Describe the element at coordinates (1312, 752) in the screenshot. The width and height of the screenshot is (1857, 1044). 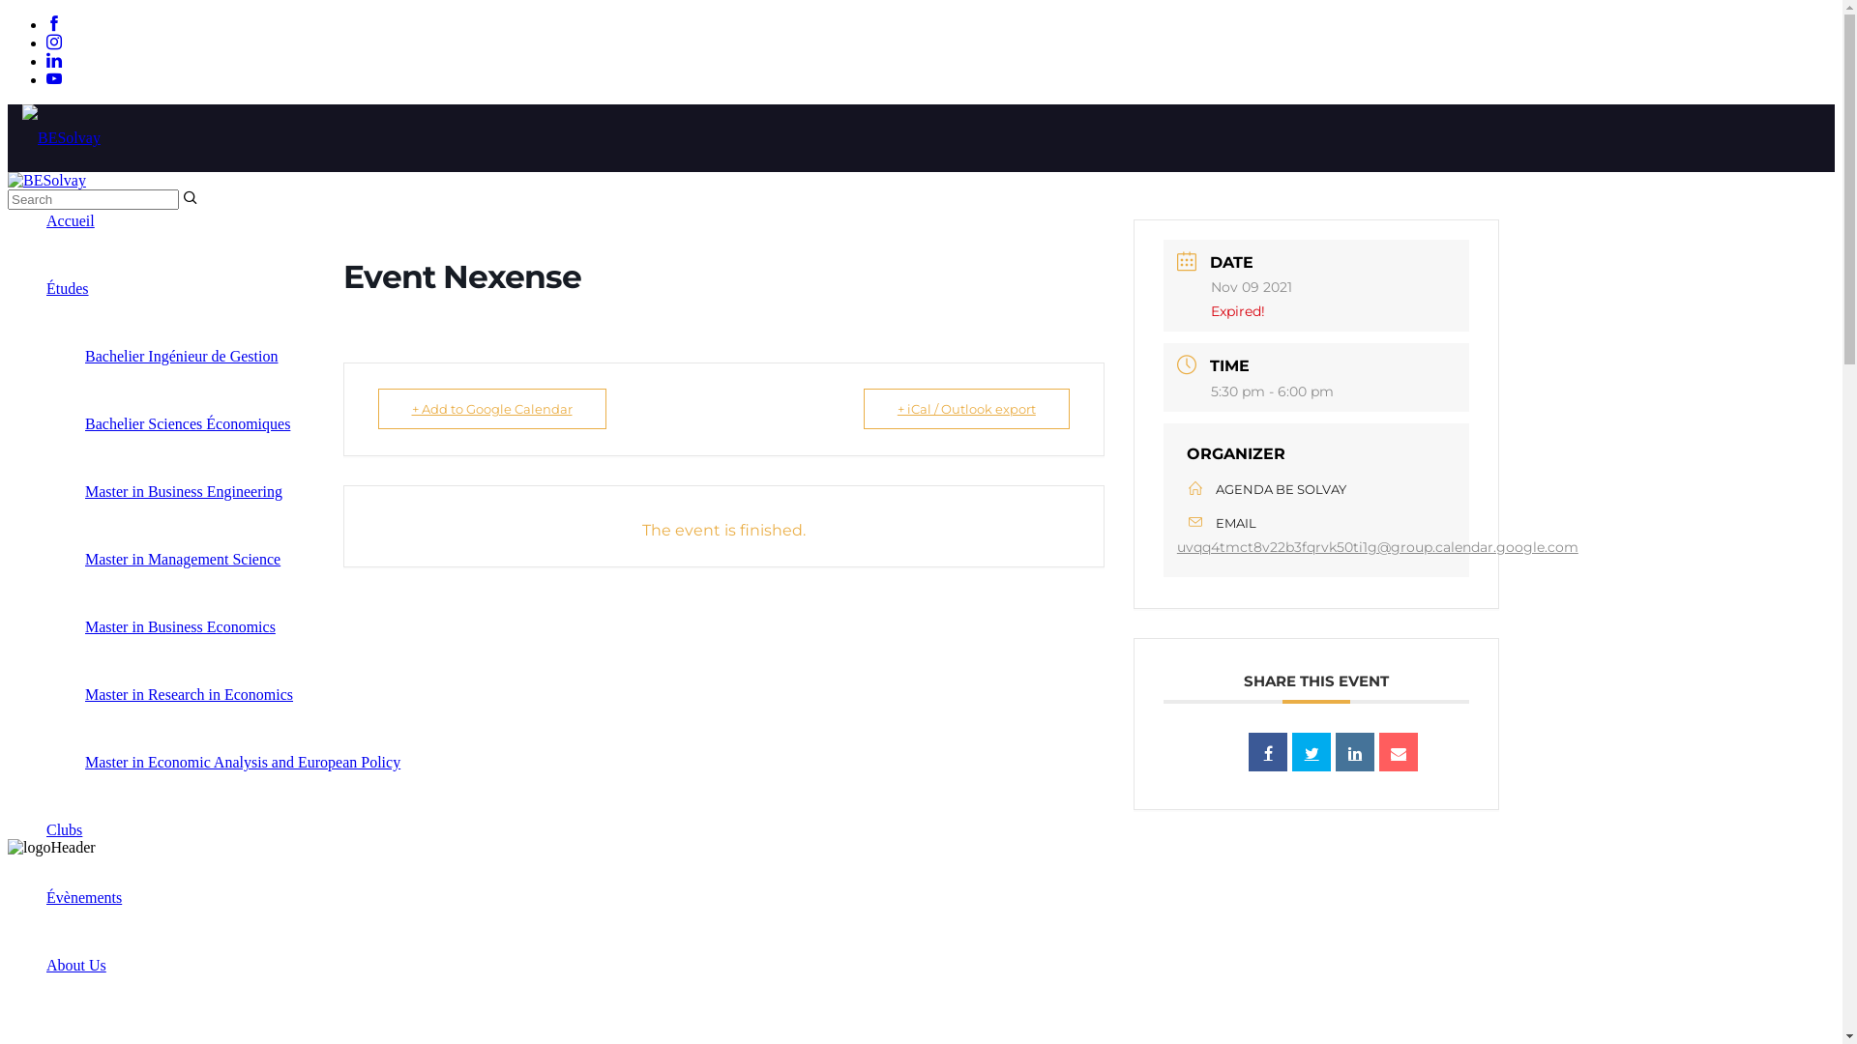
I see `Tweet` at that location.